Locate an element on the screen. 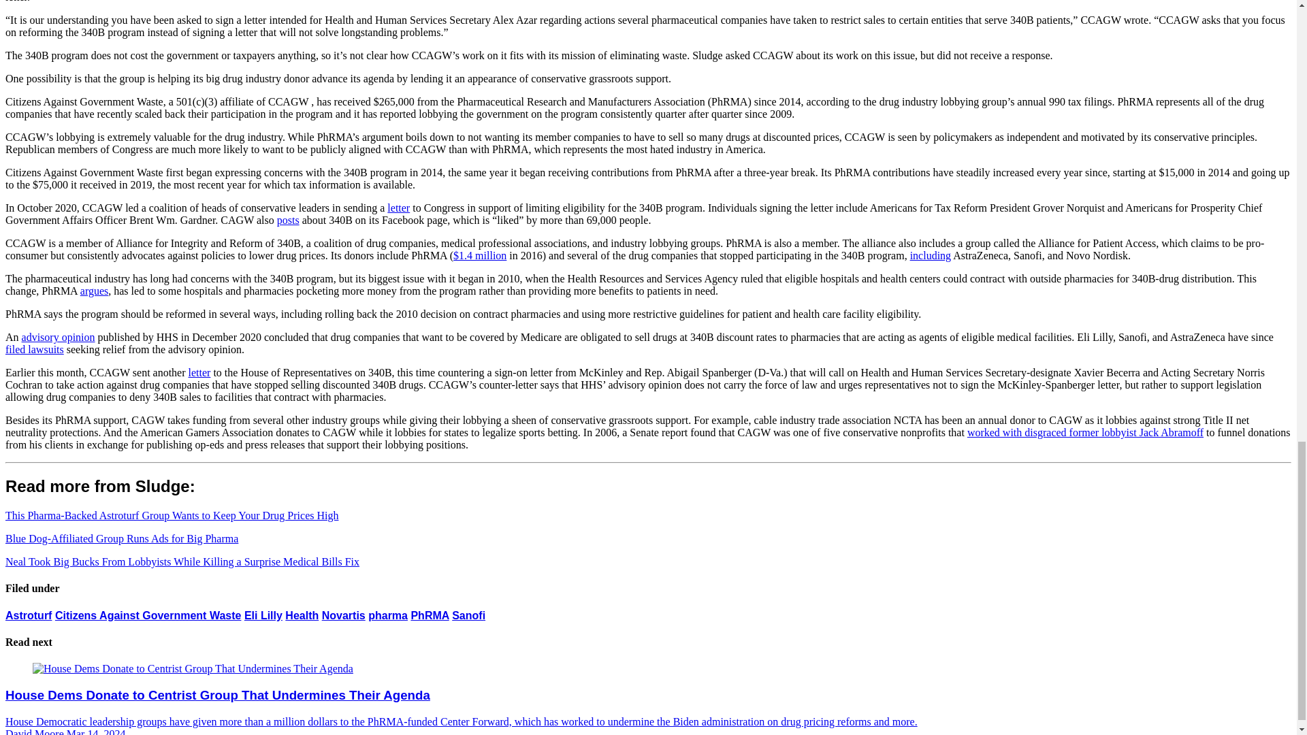 The height and width of the screenshot is (735, 1307). letter is located at coordinates (199, 372).